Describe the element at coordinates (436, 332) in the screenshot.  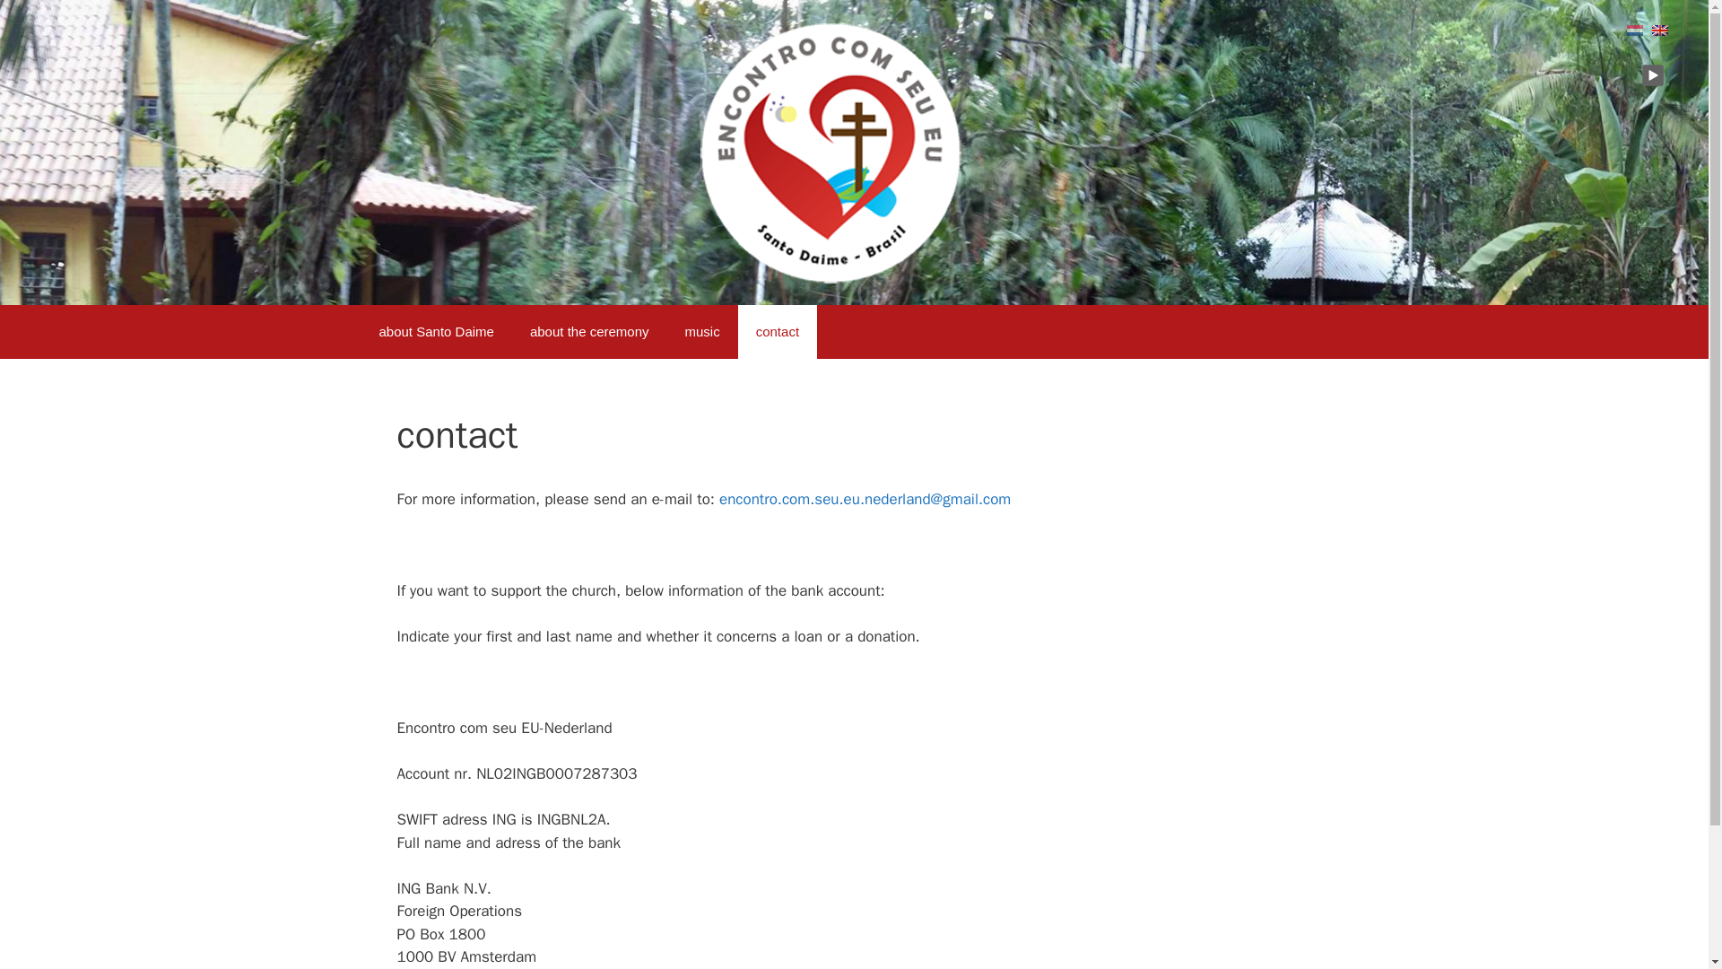
I see `about Santo Daime` at that location.